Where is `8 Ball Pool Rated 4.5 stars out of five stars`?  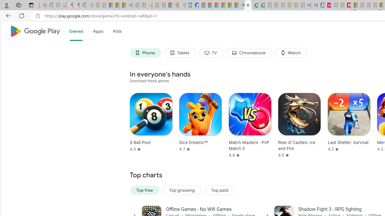 8 Ball Pool Rated 4.5 stars out of five stars is located at coordinates (151, 123).